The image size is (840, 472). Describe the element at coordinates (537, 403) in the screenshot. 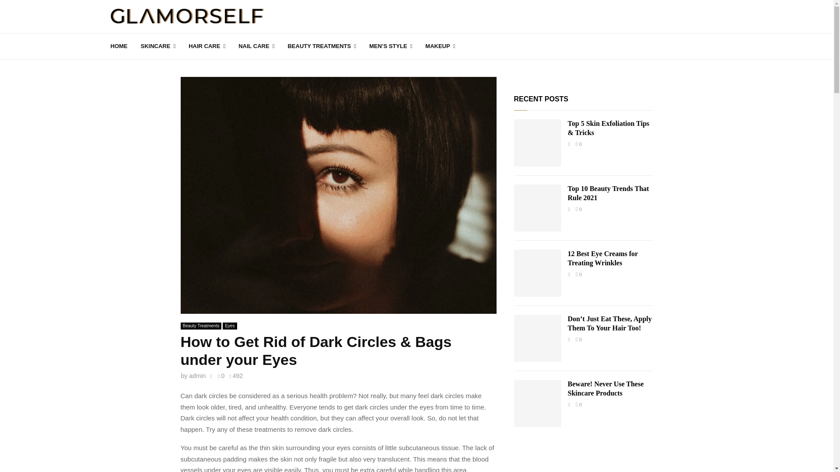

I see `Beware! Never Use These Skincare Products` at that location.